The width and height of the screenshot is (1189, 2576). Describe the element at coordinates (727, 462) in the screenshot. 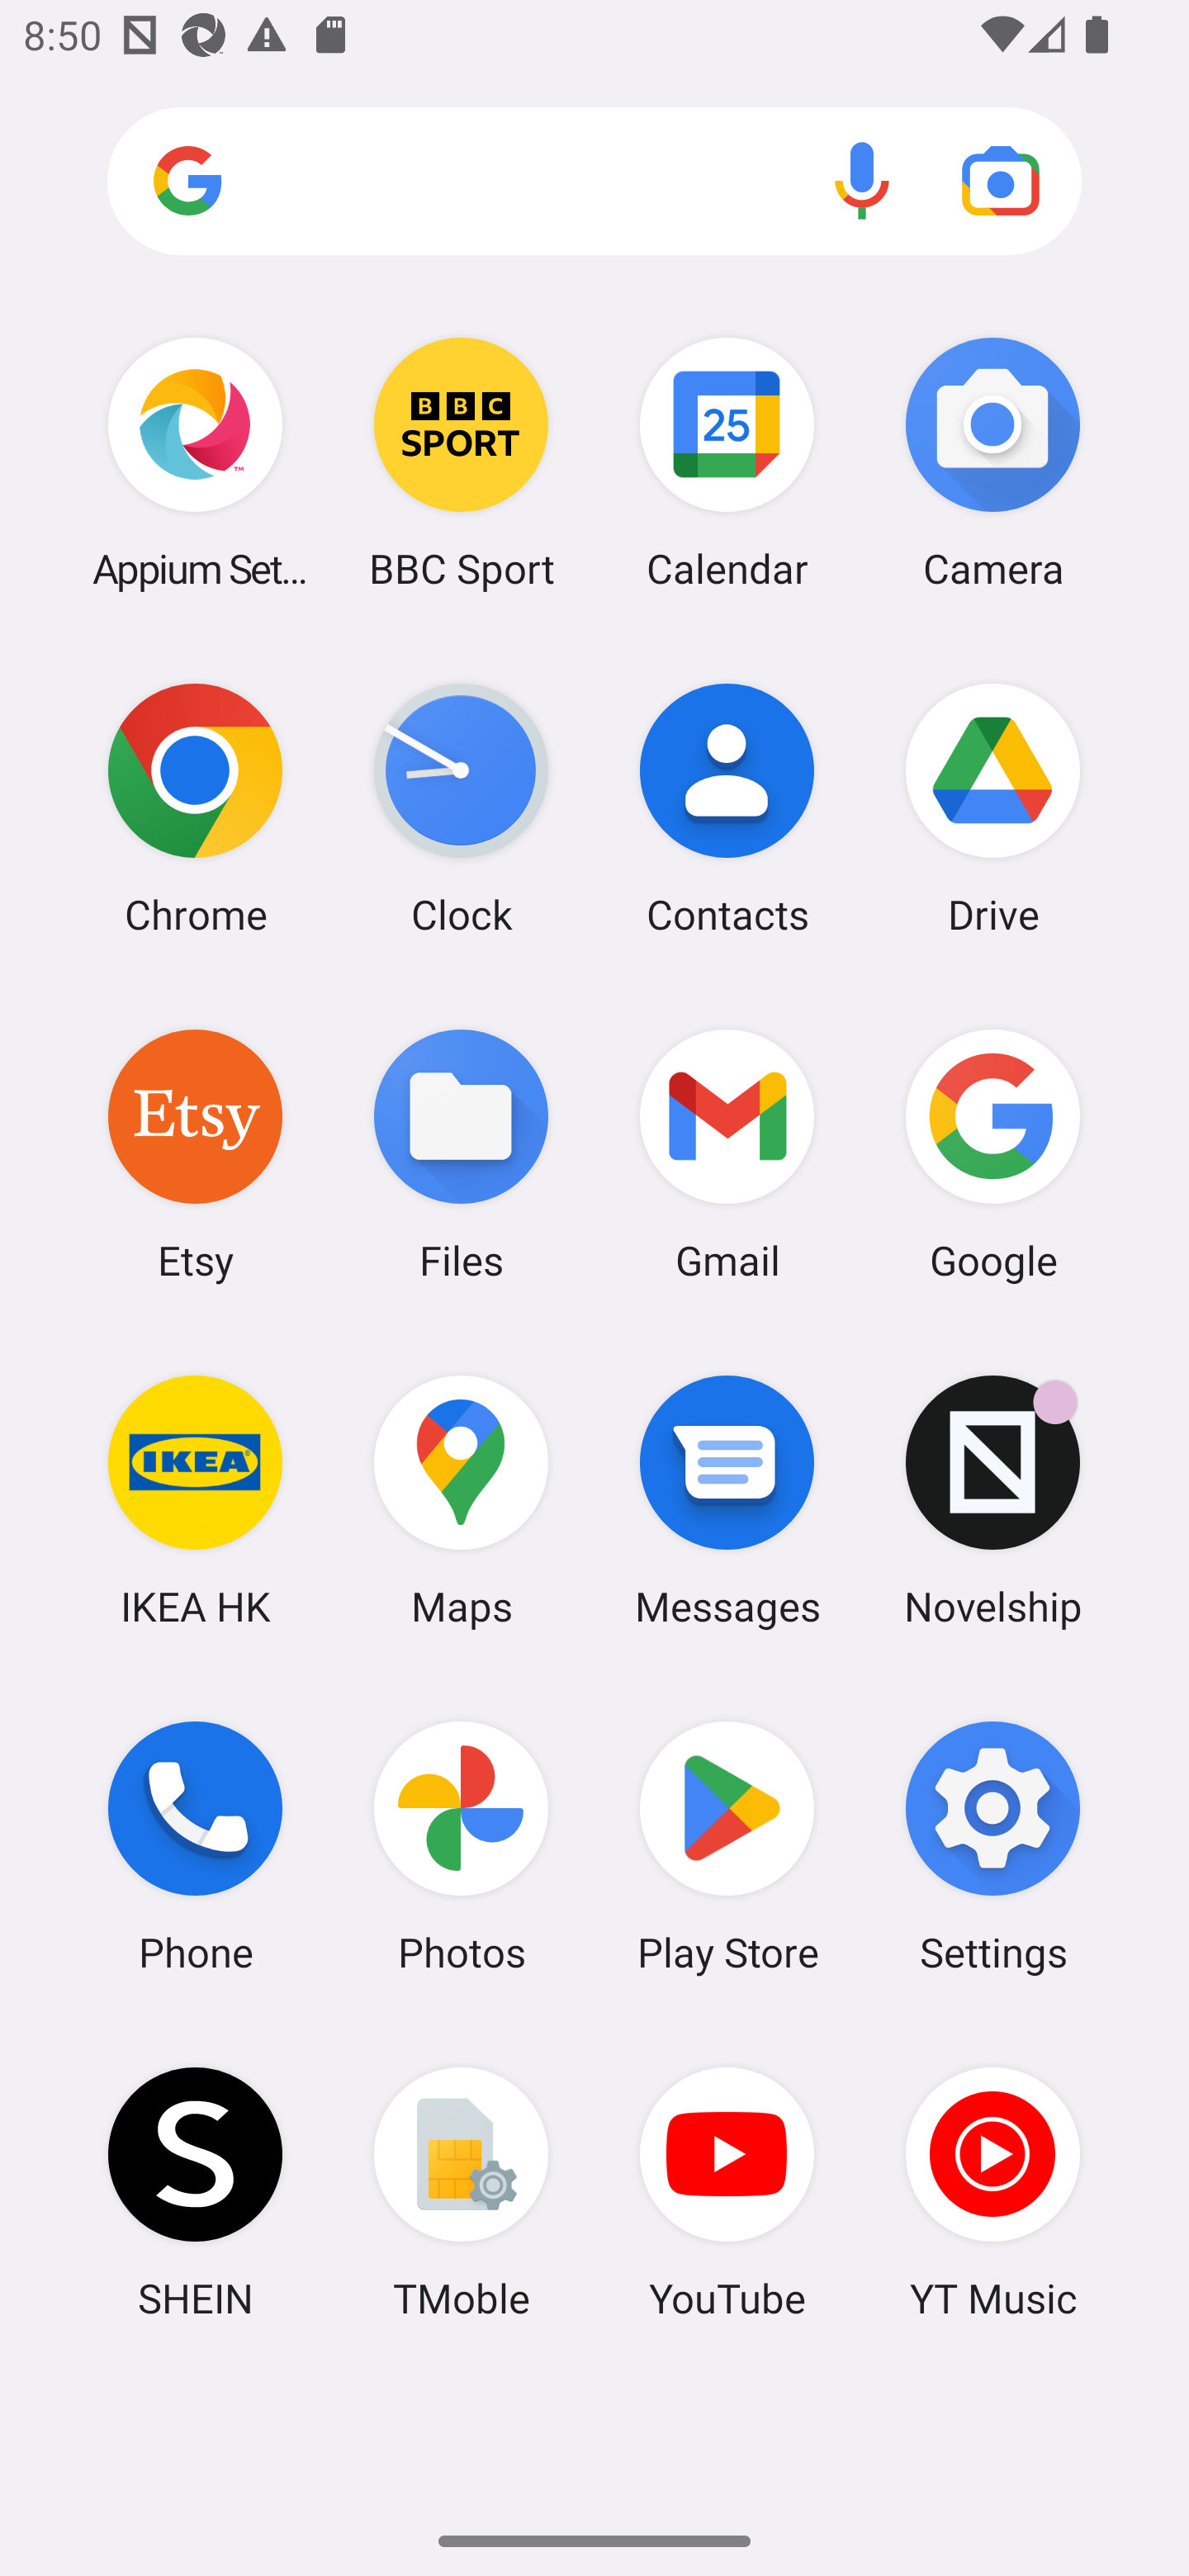

I see `Calendar` at that location.